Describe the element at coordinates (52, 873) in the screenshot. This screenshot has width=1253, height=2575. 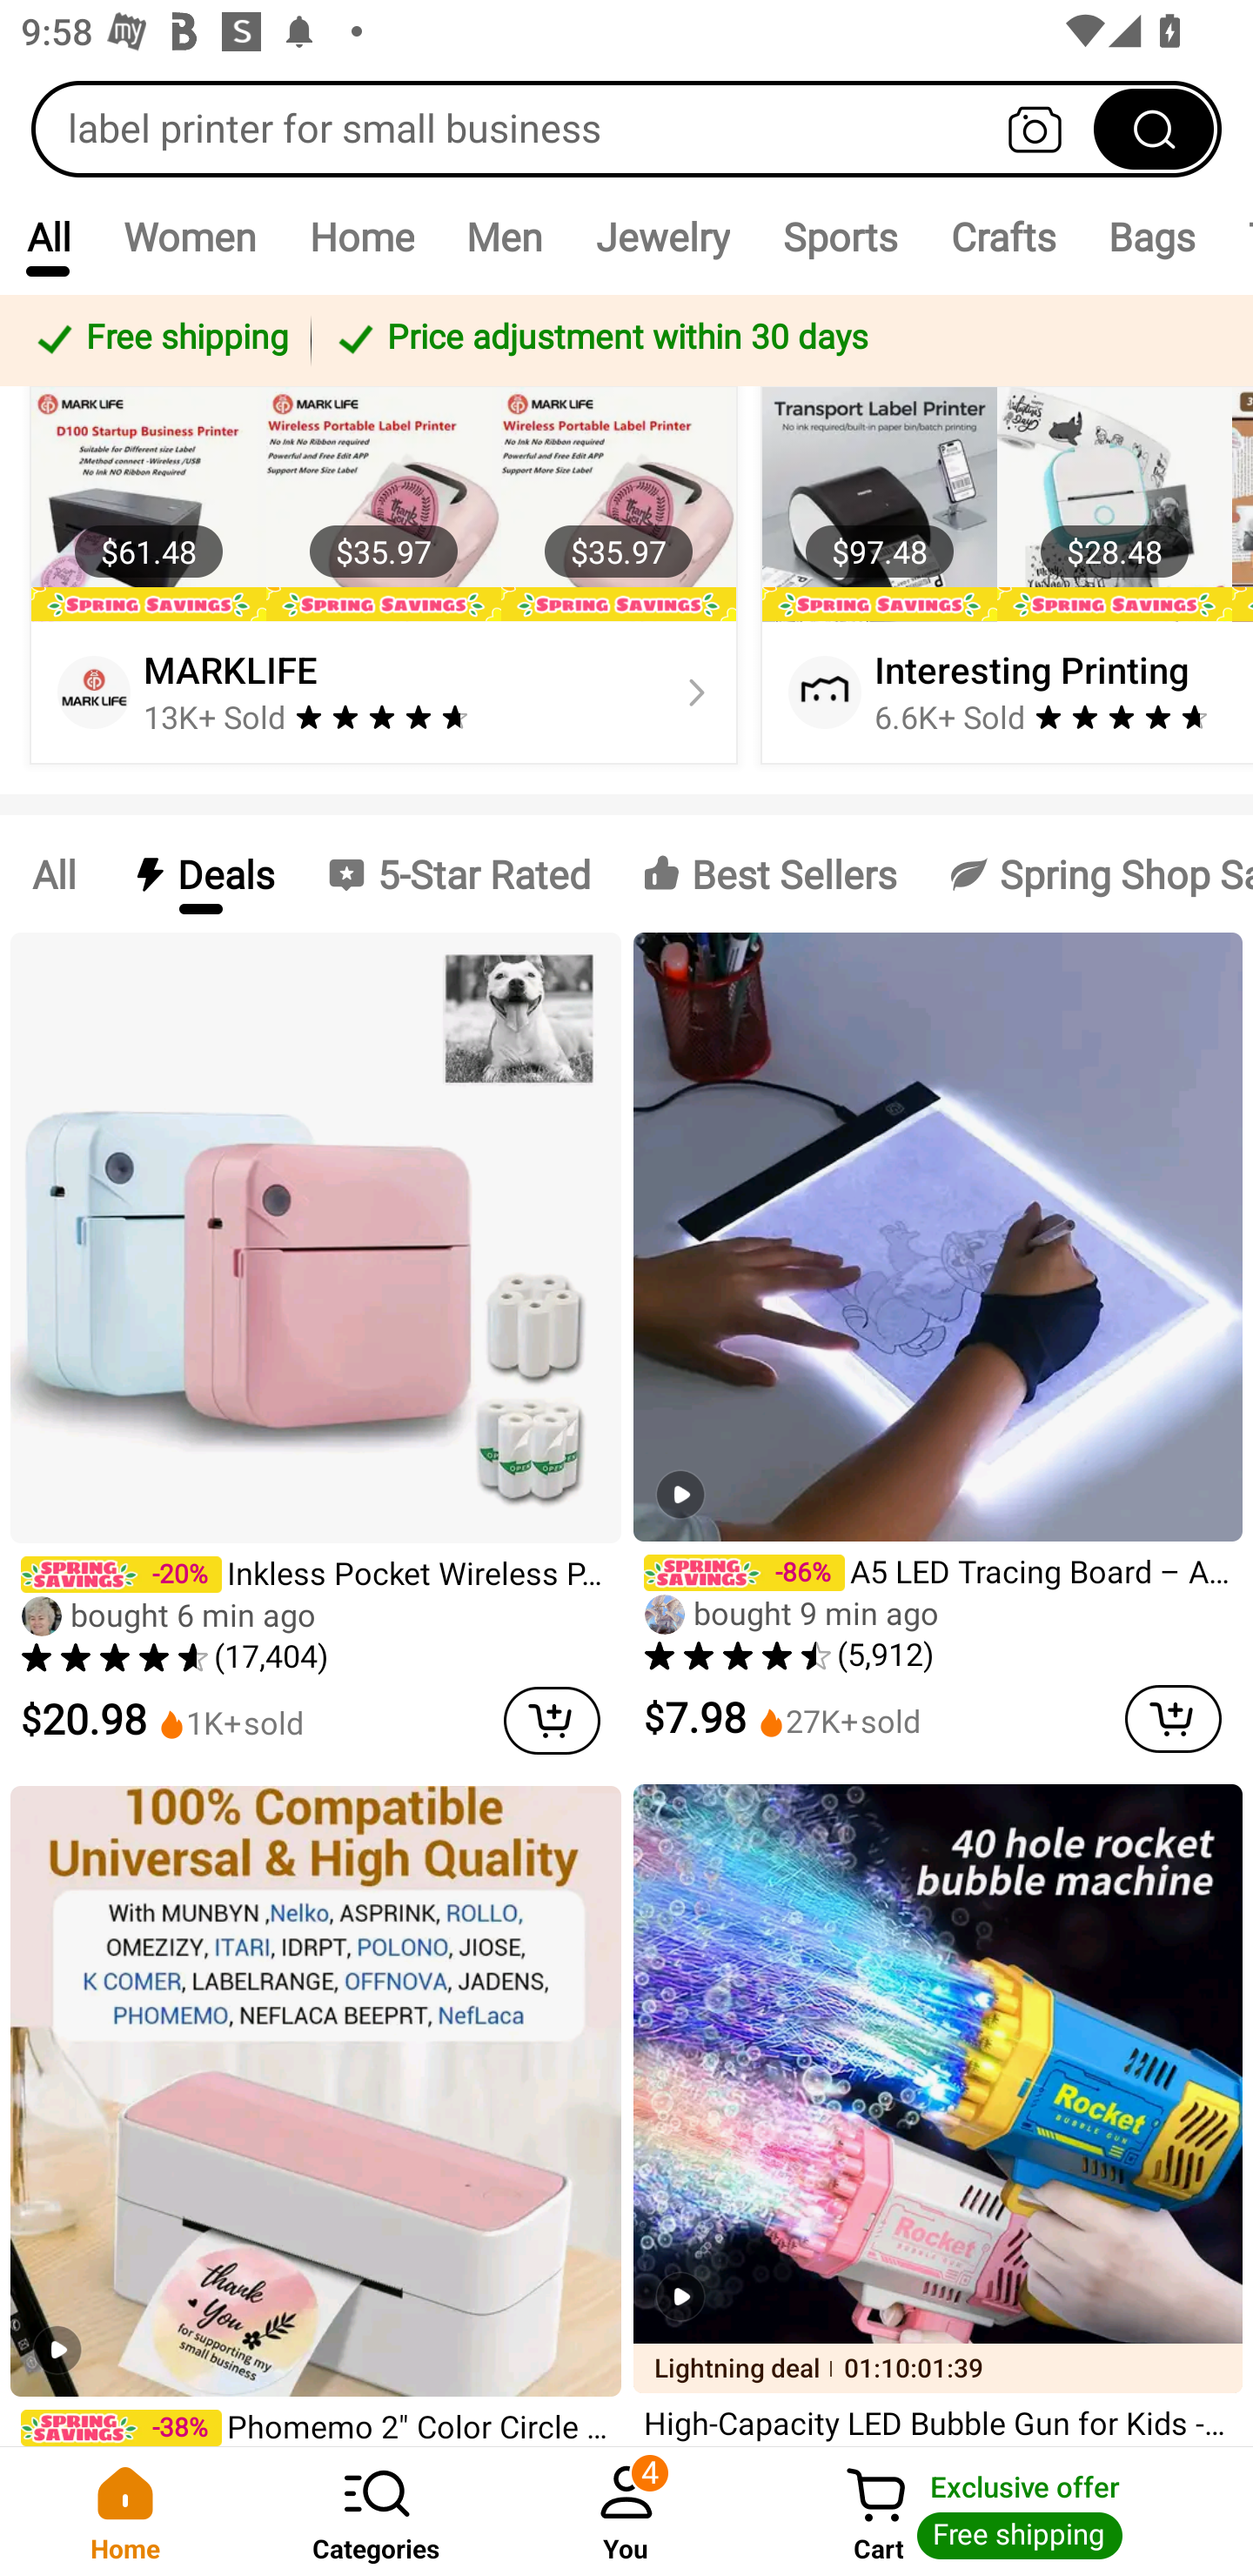
I see `All` at that location.